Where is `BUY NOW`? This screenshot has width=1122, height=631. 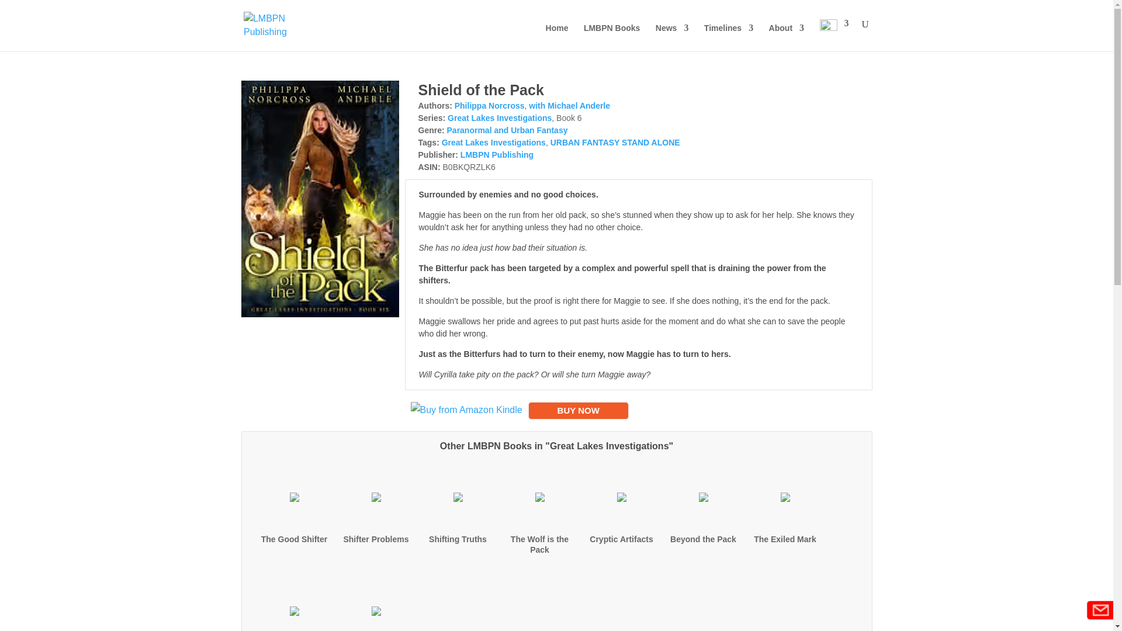
BUY NOW is located at coordinates (579, 410).